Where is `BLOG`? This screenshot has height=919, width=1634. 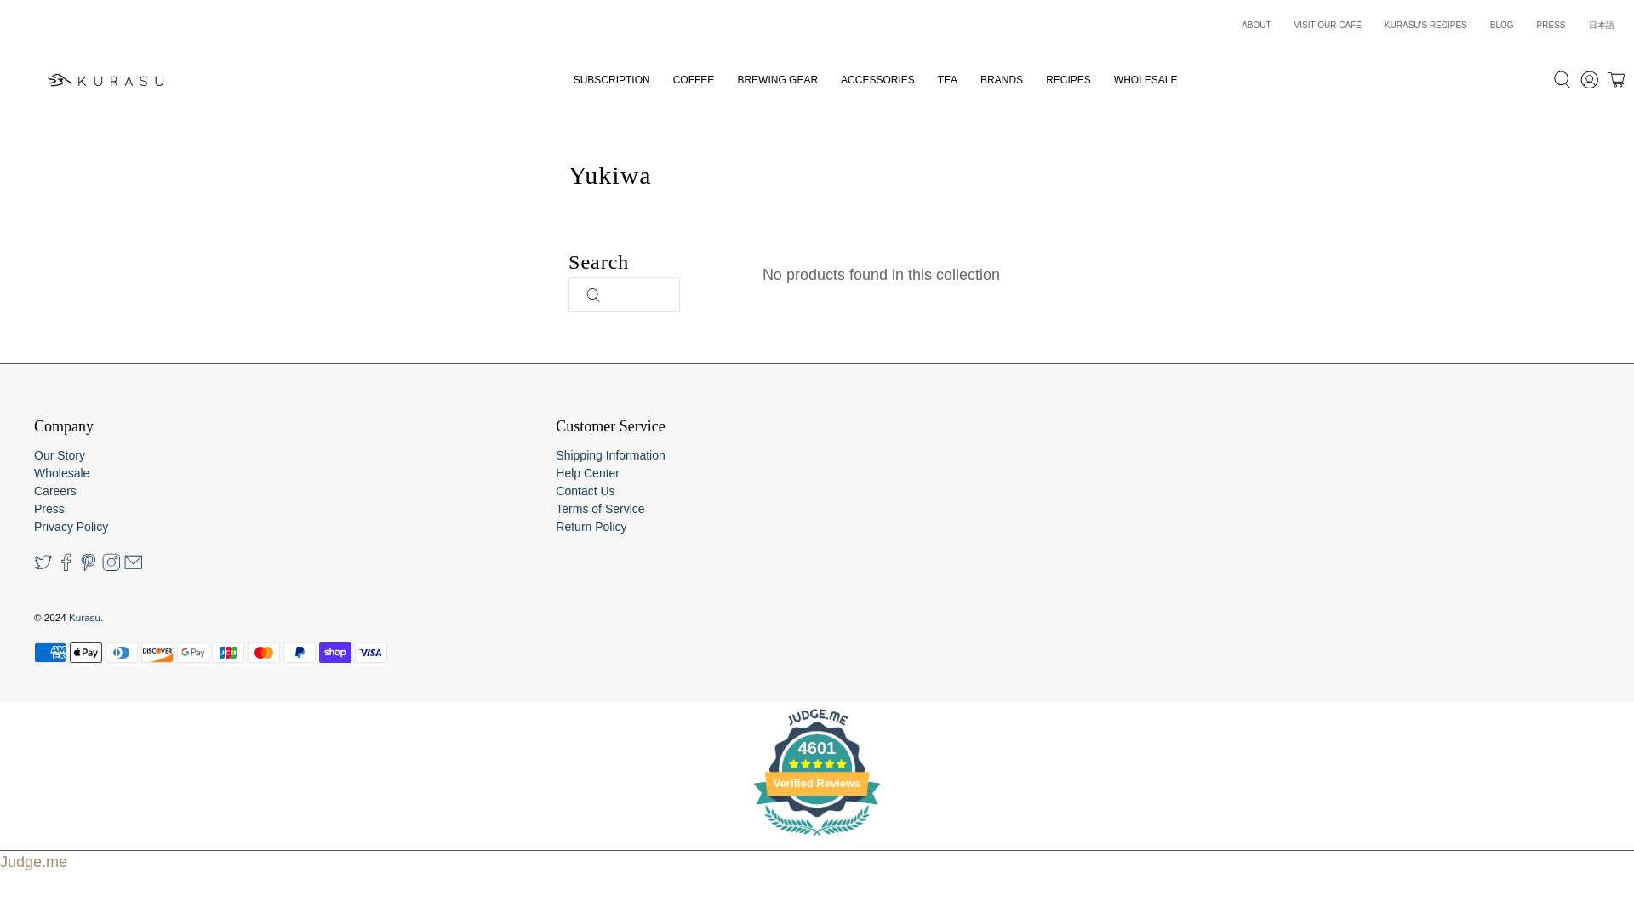 BLOG is located at coordinates (1501, 26).